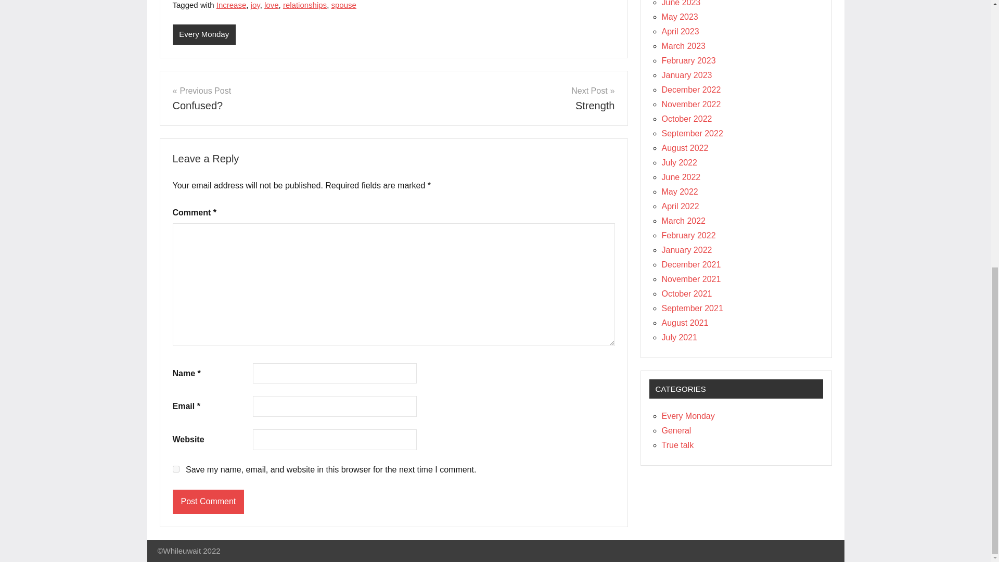 The width and height of the screenshot is (999, 562). Describe the element at coordinates (176, 469) in the screenshot. I see `Increase` at that location.